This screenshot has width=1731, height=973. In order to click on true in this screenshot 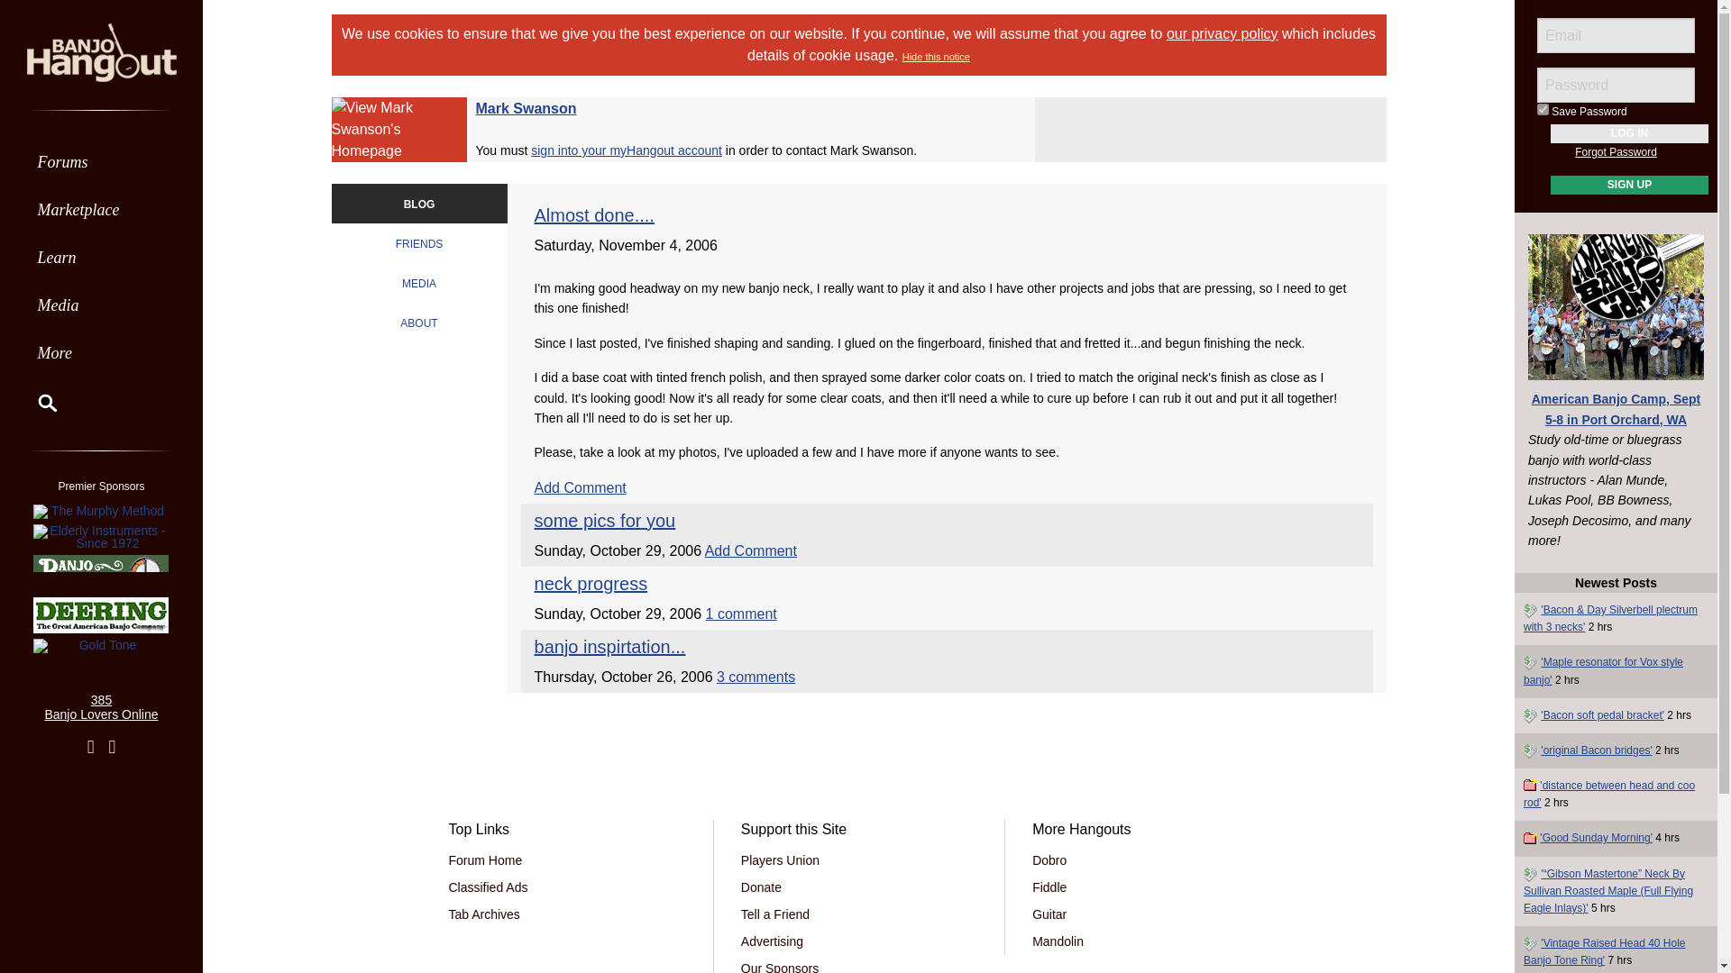, I will do `click(1543, 109)`.